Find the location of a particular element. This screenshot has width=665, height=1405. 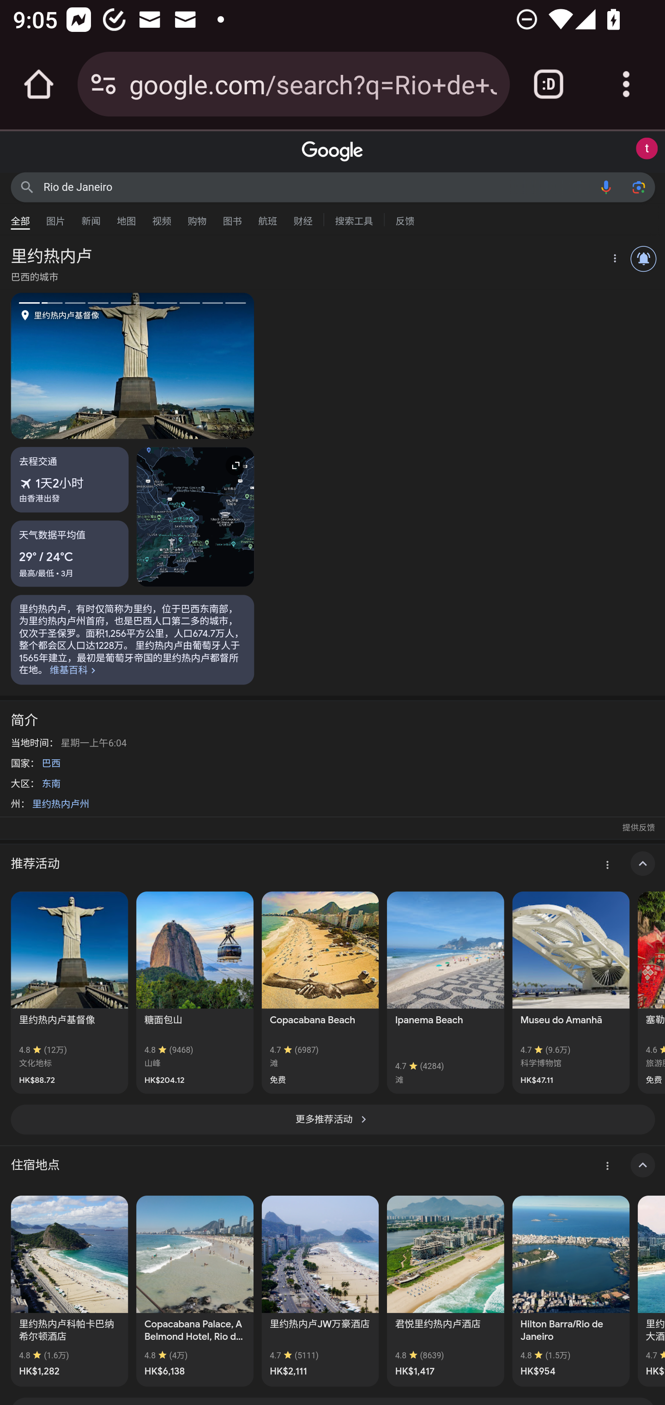

停止接收关于“里约热内卢”的通知 is located at coordinates (644, 259).